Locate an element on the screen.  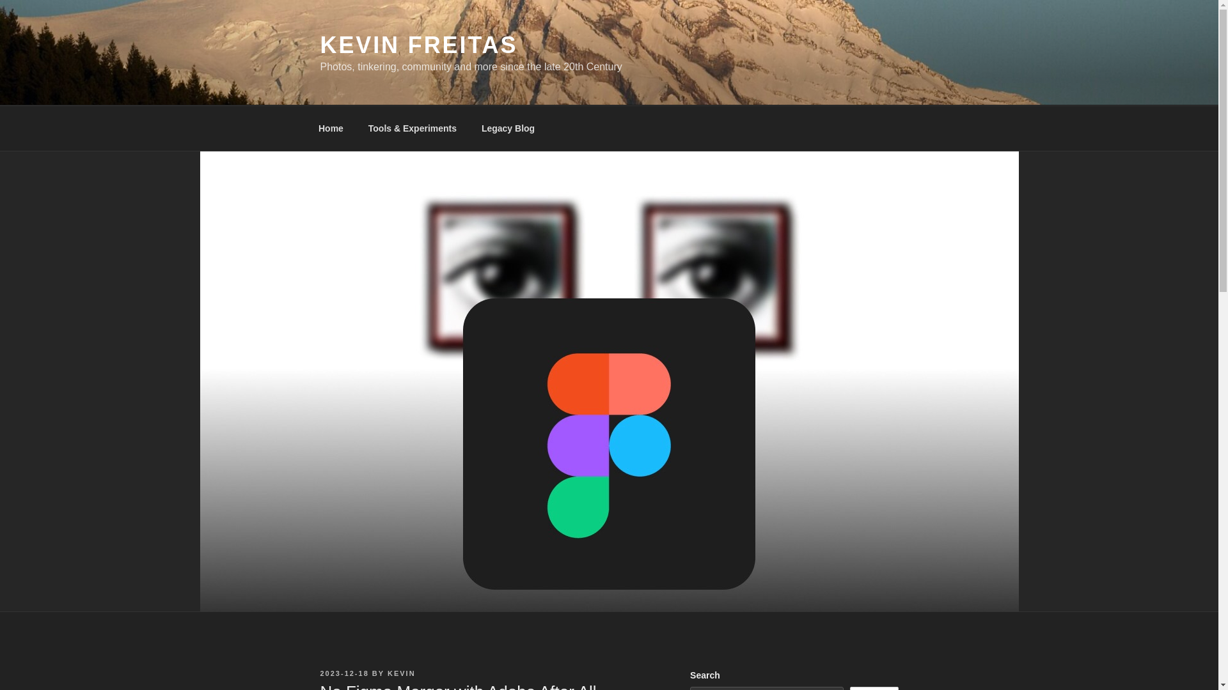
KEVIN FREITAS is located at coordinates (418, 45).